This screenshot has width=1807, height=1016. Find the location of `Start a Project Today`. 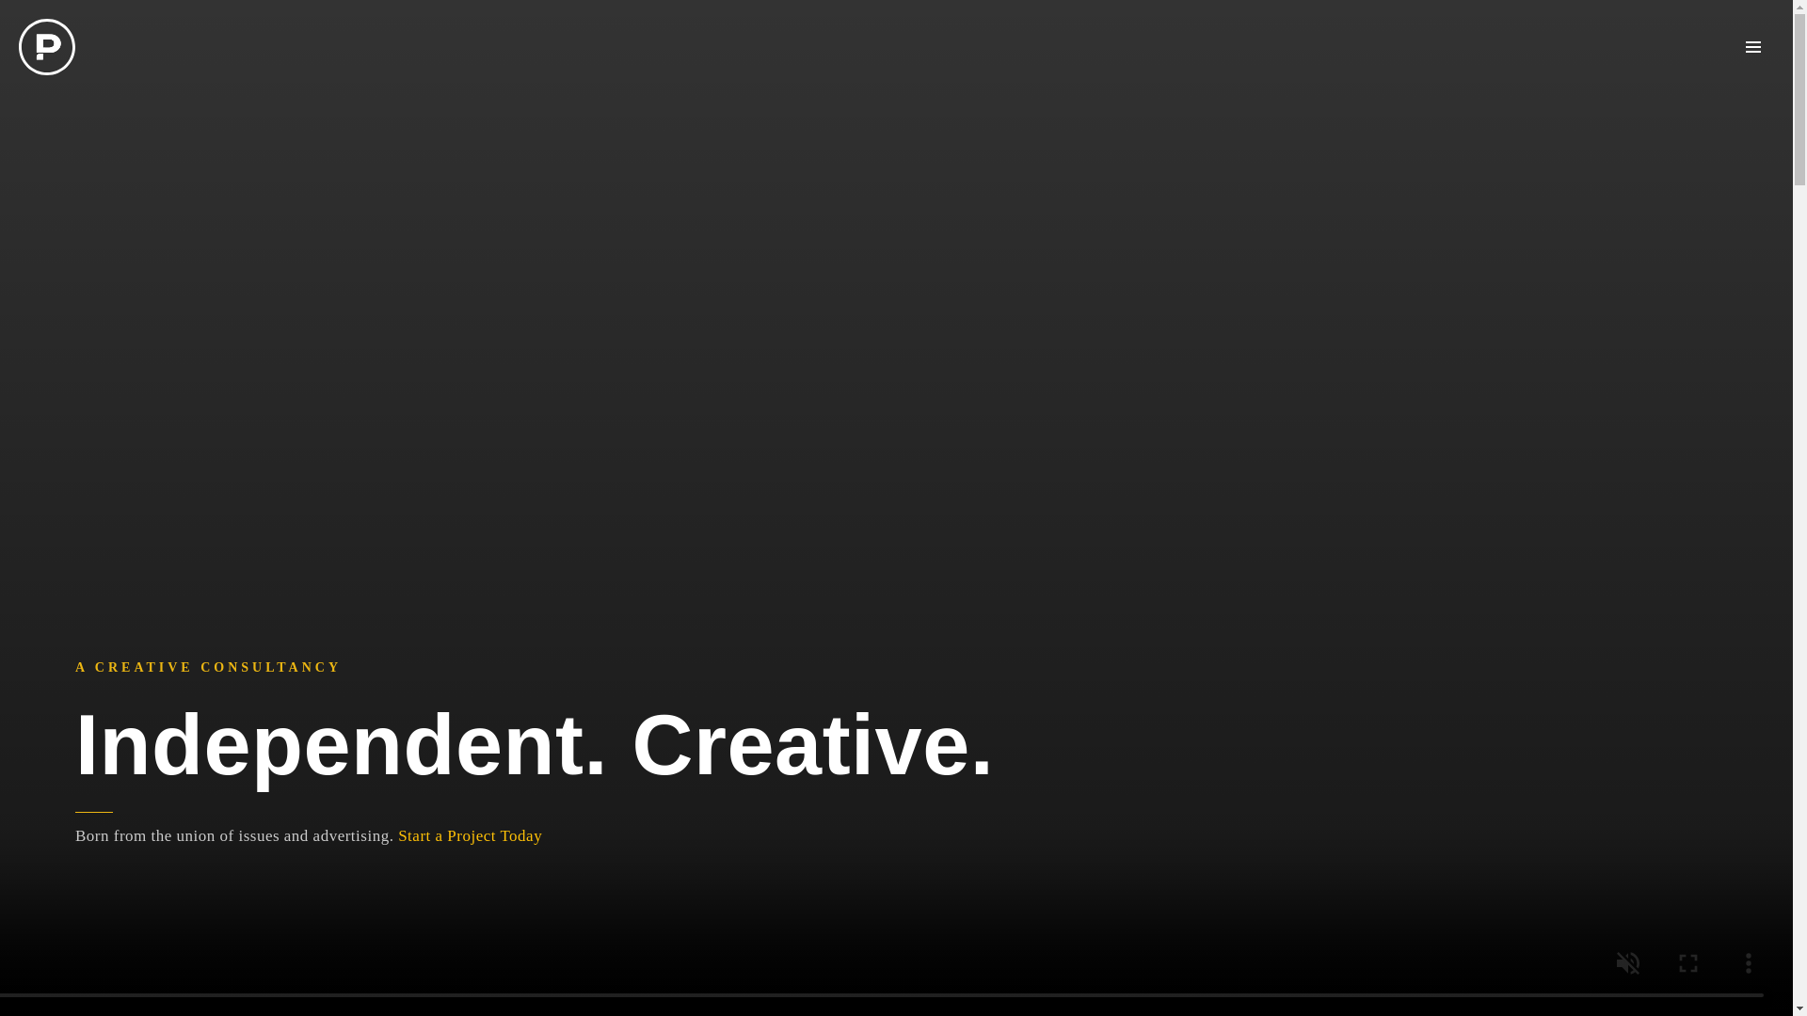

Start a Project Today is located at coordinates (470, 835).